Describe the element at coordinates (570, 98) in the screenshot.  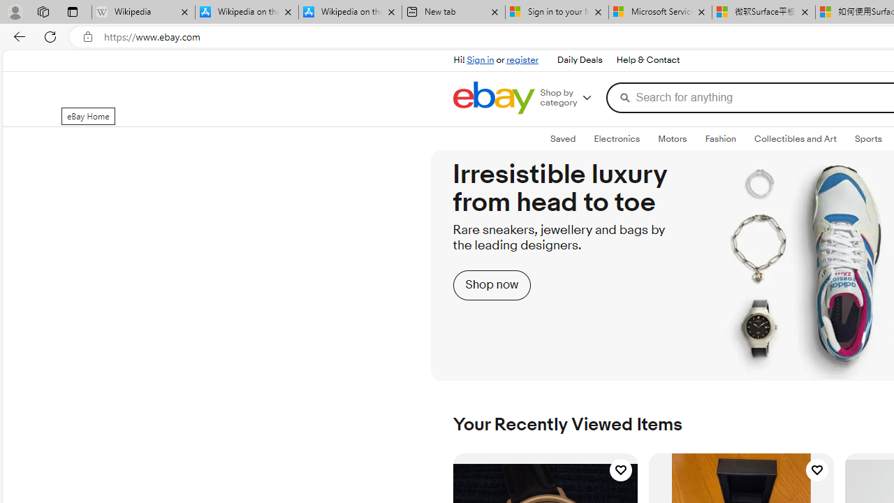
I see `Shop by category` at that location.